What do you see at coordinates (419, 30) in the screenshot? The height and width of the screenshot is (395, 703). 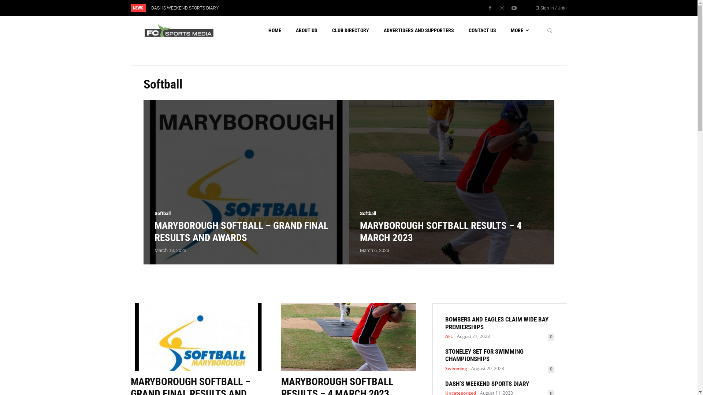 I see `ADVERTISERS AND SUPPORTERS` at bounding box center [419, 30].